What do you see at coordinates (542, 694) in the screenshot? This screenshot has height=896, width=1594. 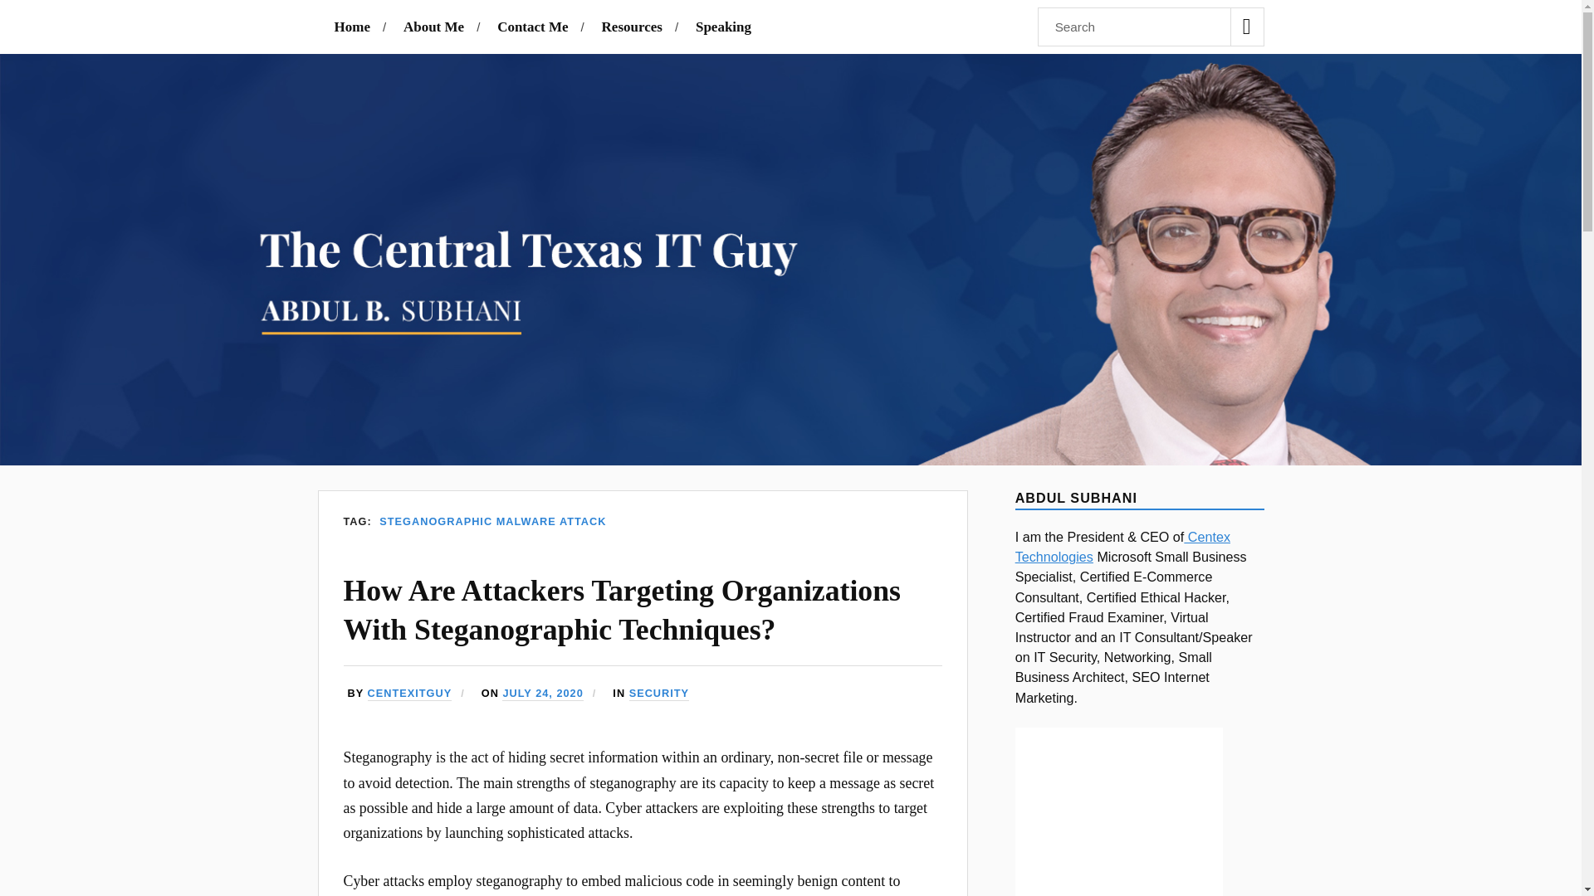 I see `JULY 24, 2020` at bounding box center [542, 694].